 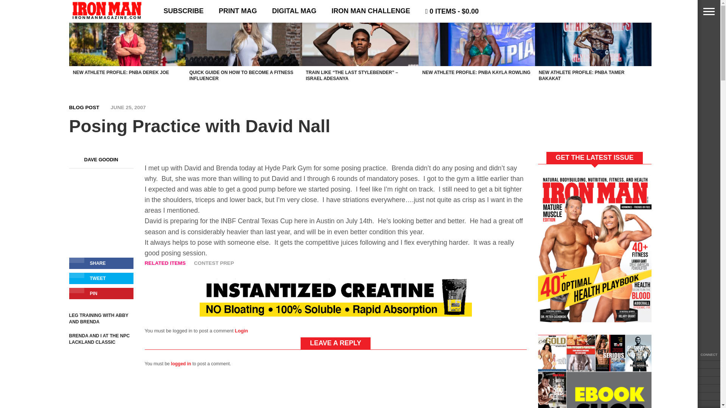 I want to click on Posts by Dave Goodin, so click(x=101, y=159).